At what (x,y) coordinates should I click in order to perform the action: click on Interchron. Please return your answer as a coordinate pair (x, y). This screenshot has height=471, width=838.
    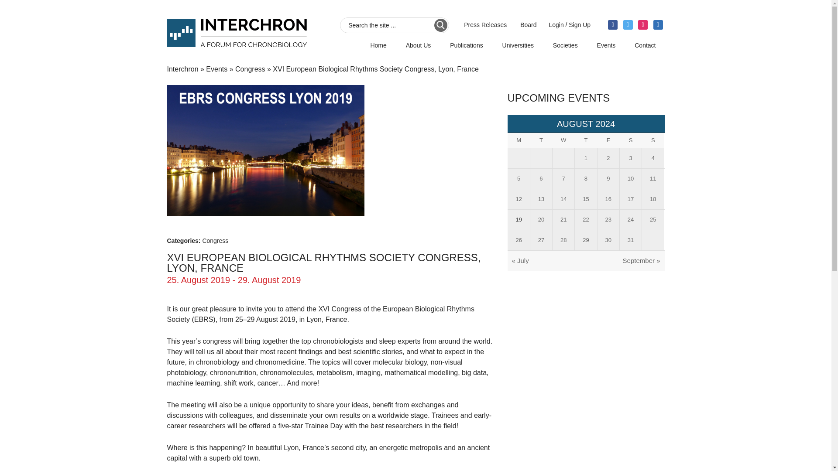
    Looking at the image, I should click on (182, 69).